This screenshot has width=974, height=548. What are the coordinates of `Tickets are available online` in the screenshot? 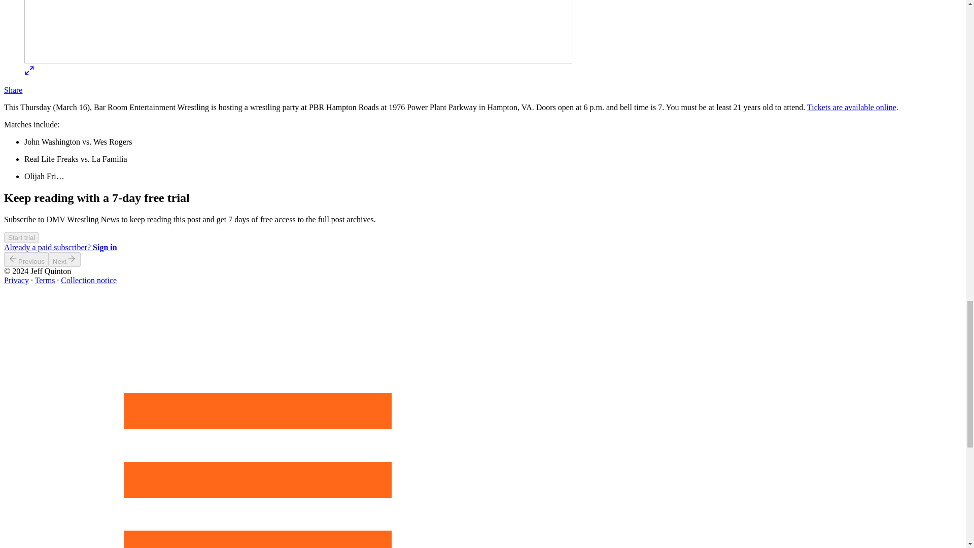 It's located at (851, 108).